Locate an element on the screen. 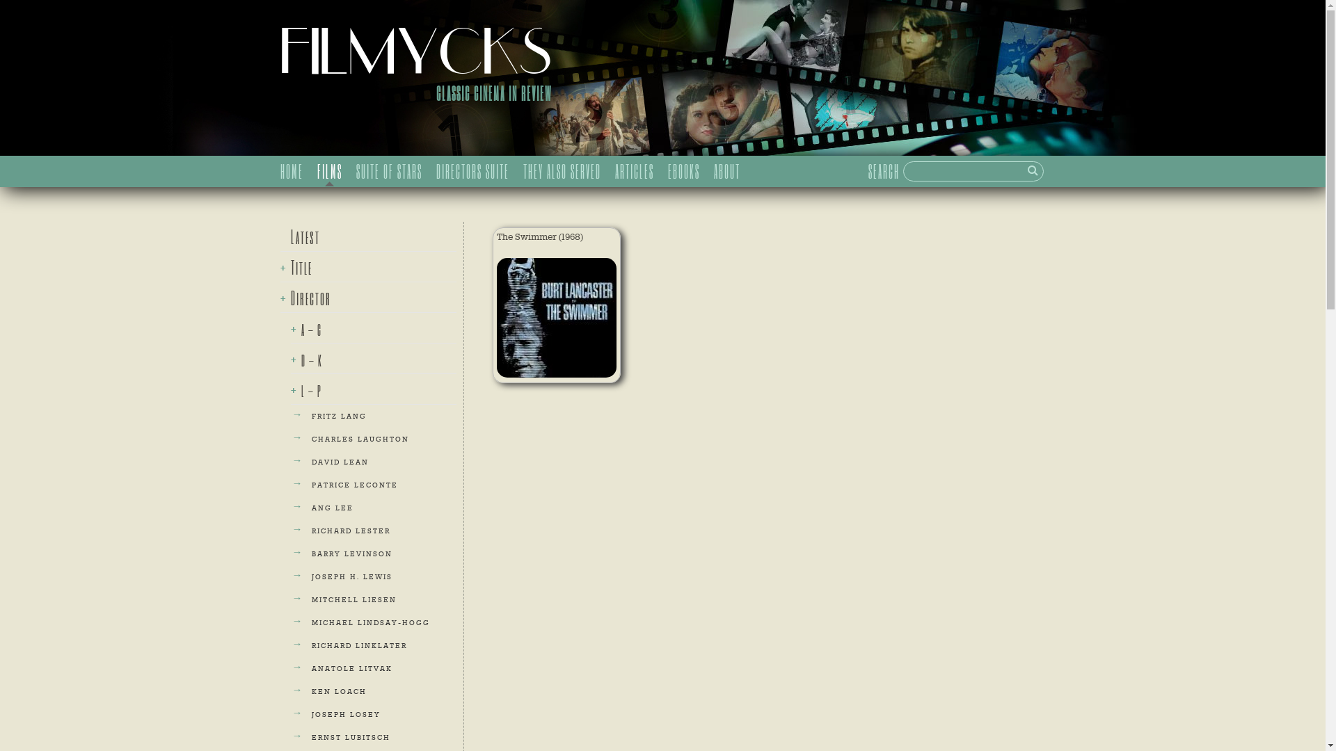  FILMS is located at coordinates (330, 171).